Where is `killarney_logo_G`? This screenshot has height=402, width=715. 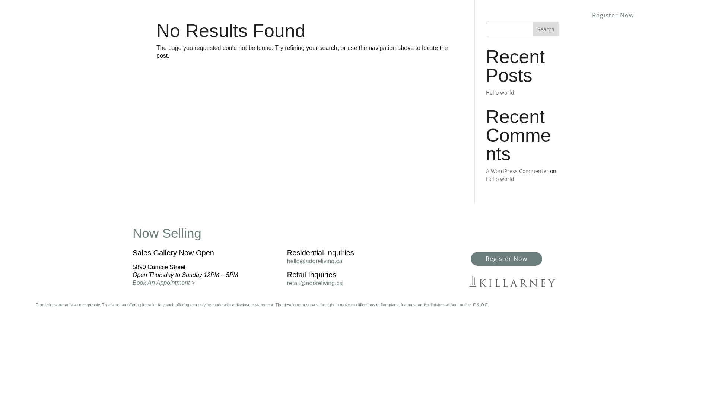 killarney_logo_G is located at coordinates (512, 281).